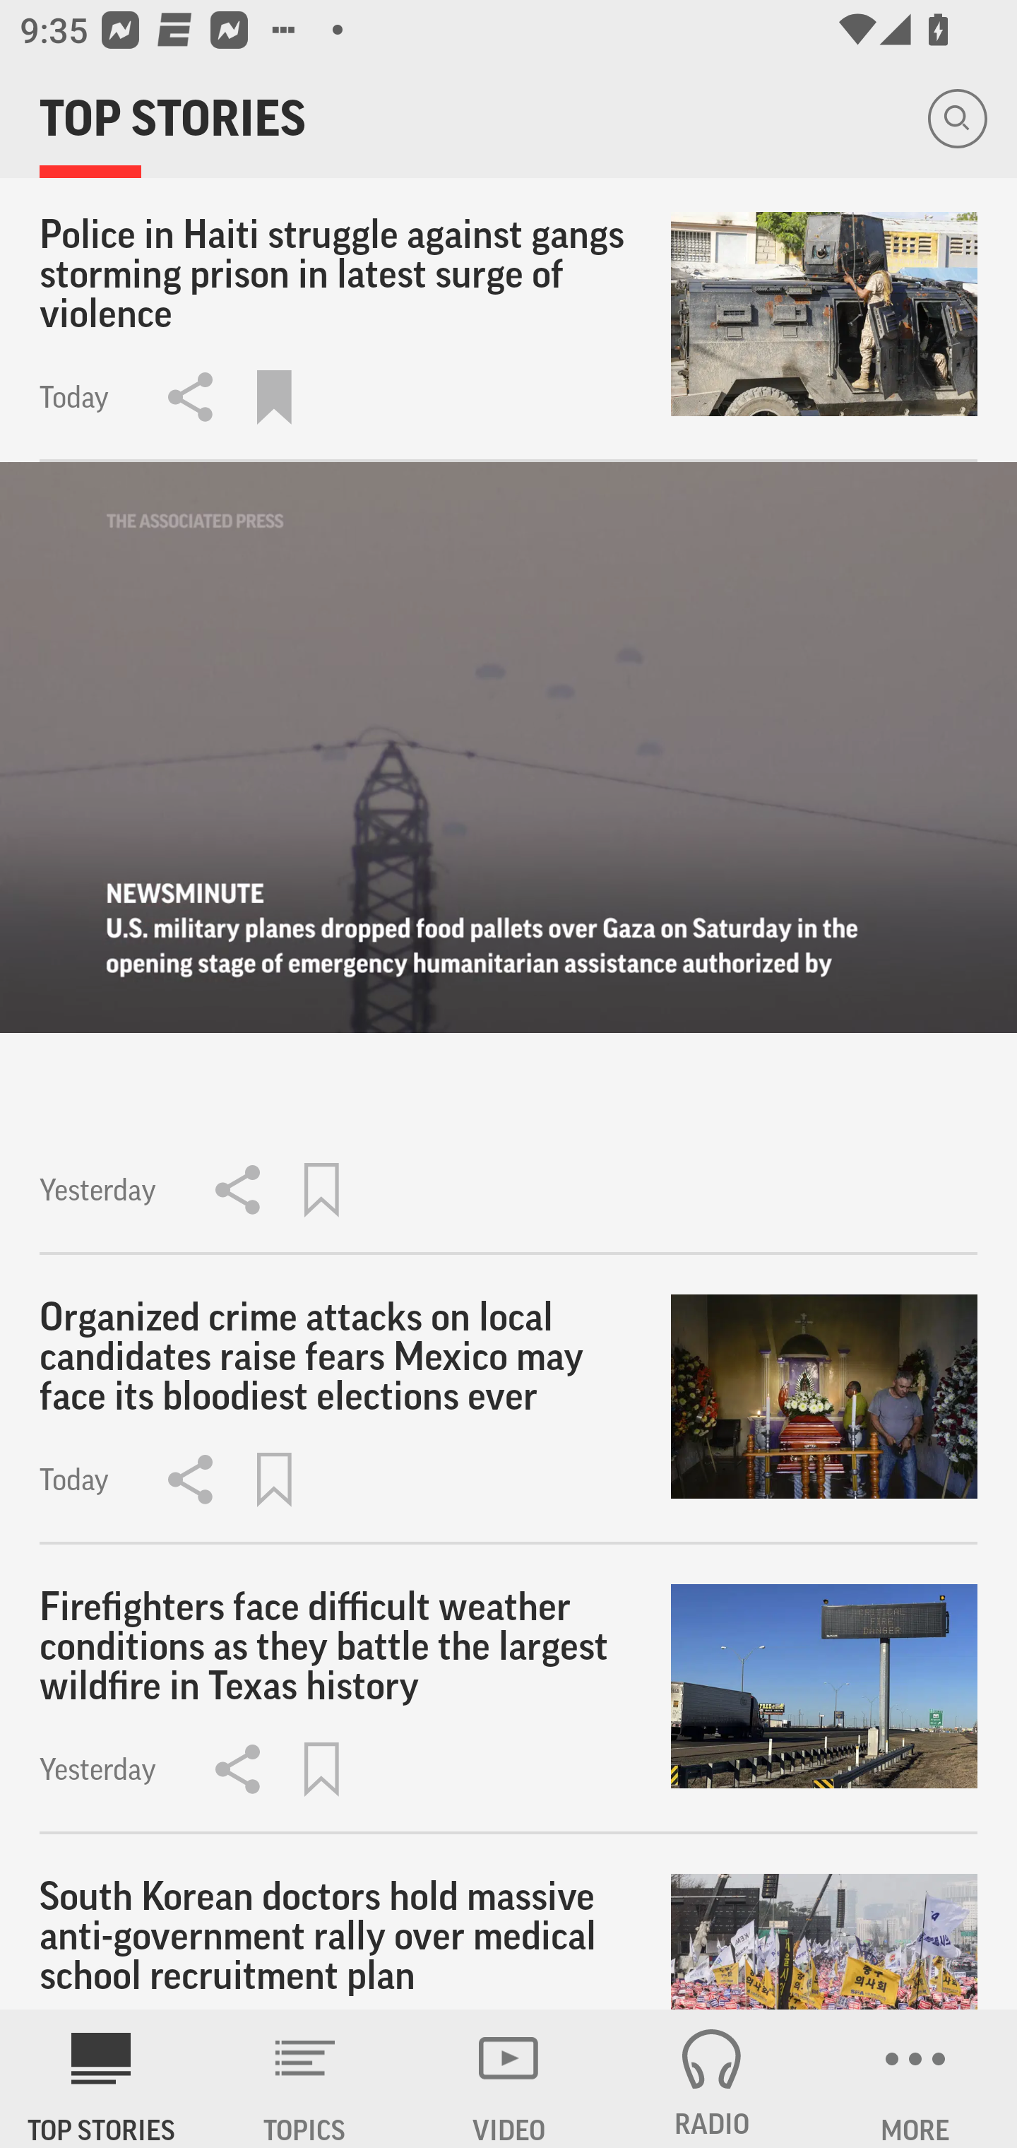 The width and height of the screenshot is (1017, 2148). I want to click on toggle controls Yesterday, so click(509, 858).